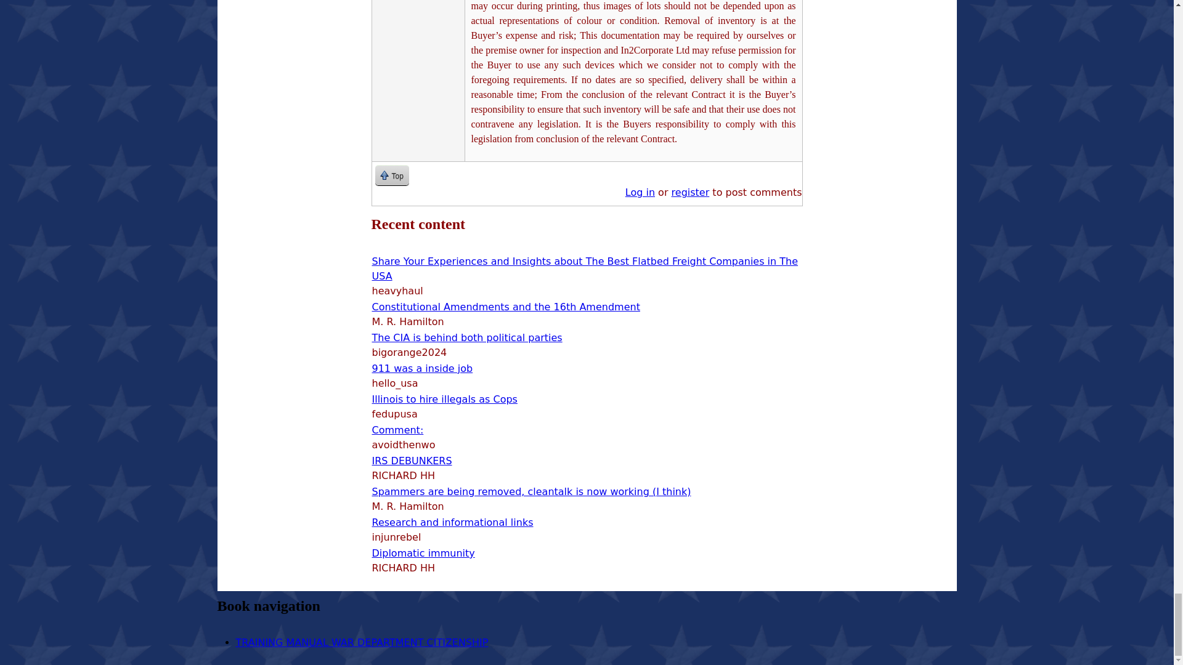  What do you see at coordinates (506, 307) in the screenshot?
I see `Constitutional Amendments and the 16th Amendment` at bounding box center [506, 307].